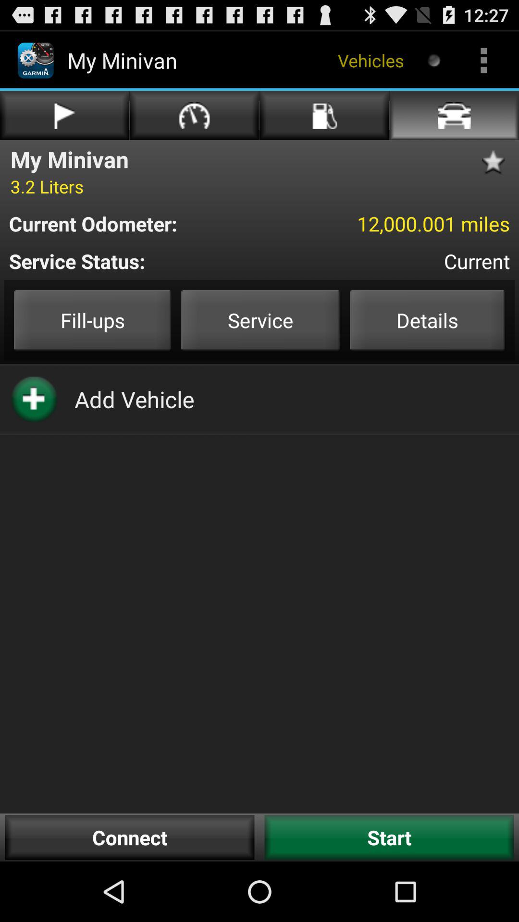 The image size is (519, 922). What do you see at coordinates (496, 162) in the screenshot?
I see `a star symbol when pressed bookmarks the page` at bounding box center [496, 162].